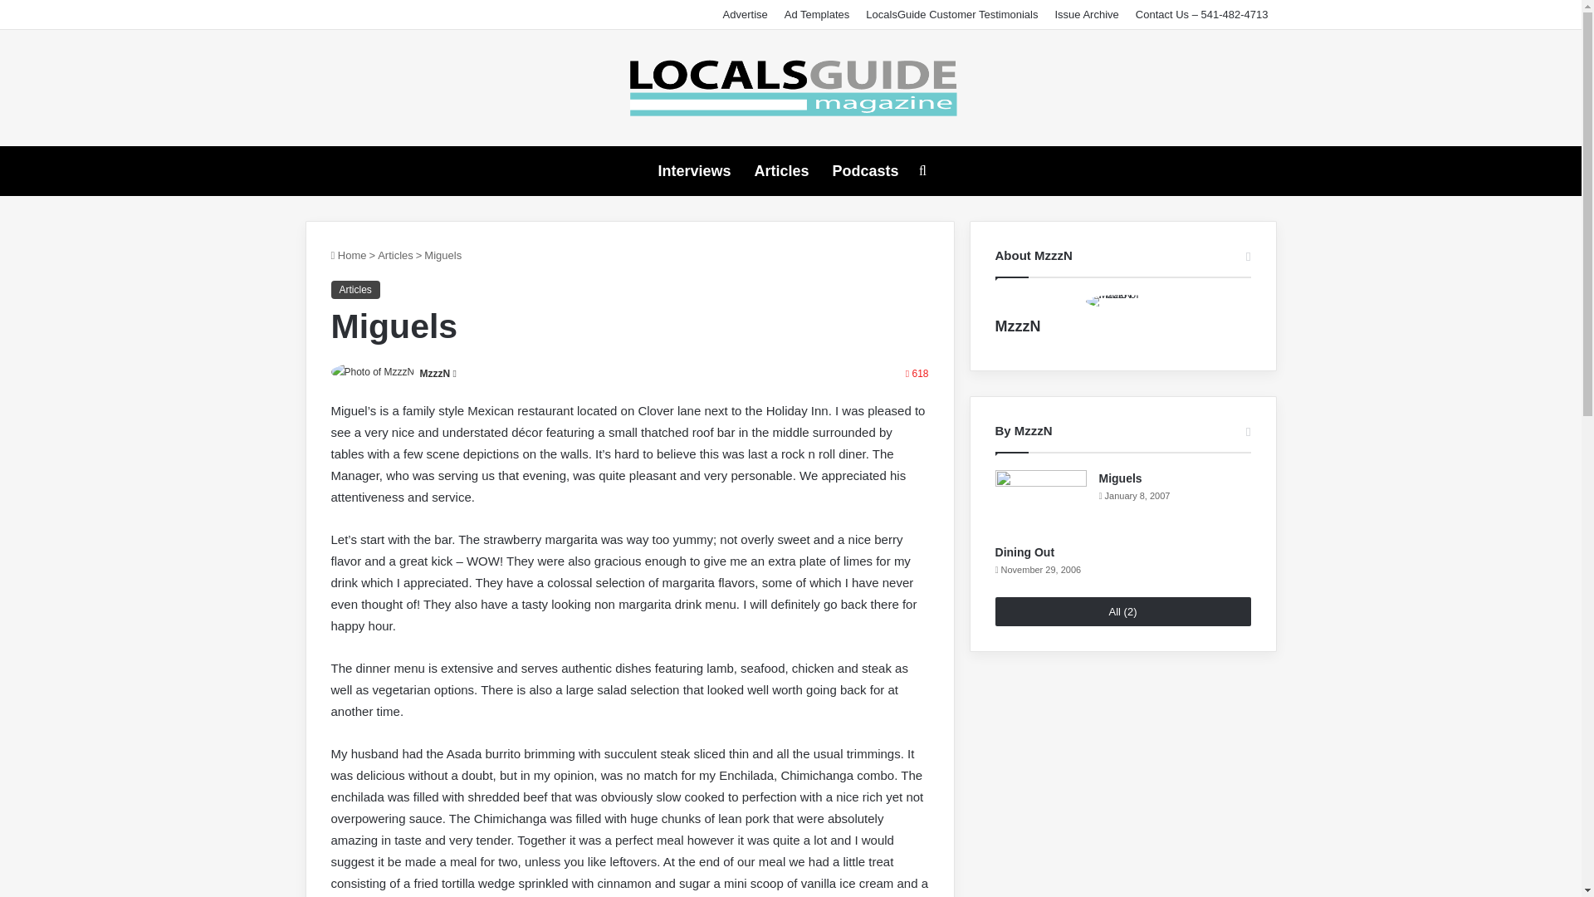 This screenshot has height=897, width=1594. Describe the element at coordinates (1018, 326) in the screenshot. I see `MzzzN` at that location.